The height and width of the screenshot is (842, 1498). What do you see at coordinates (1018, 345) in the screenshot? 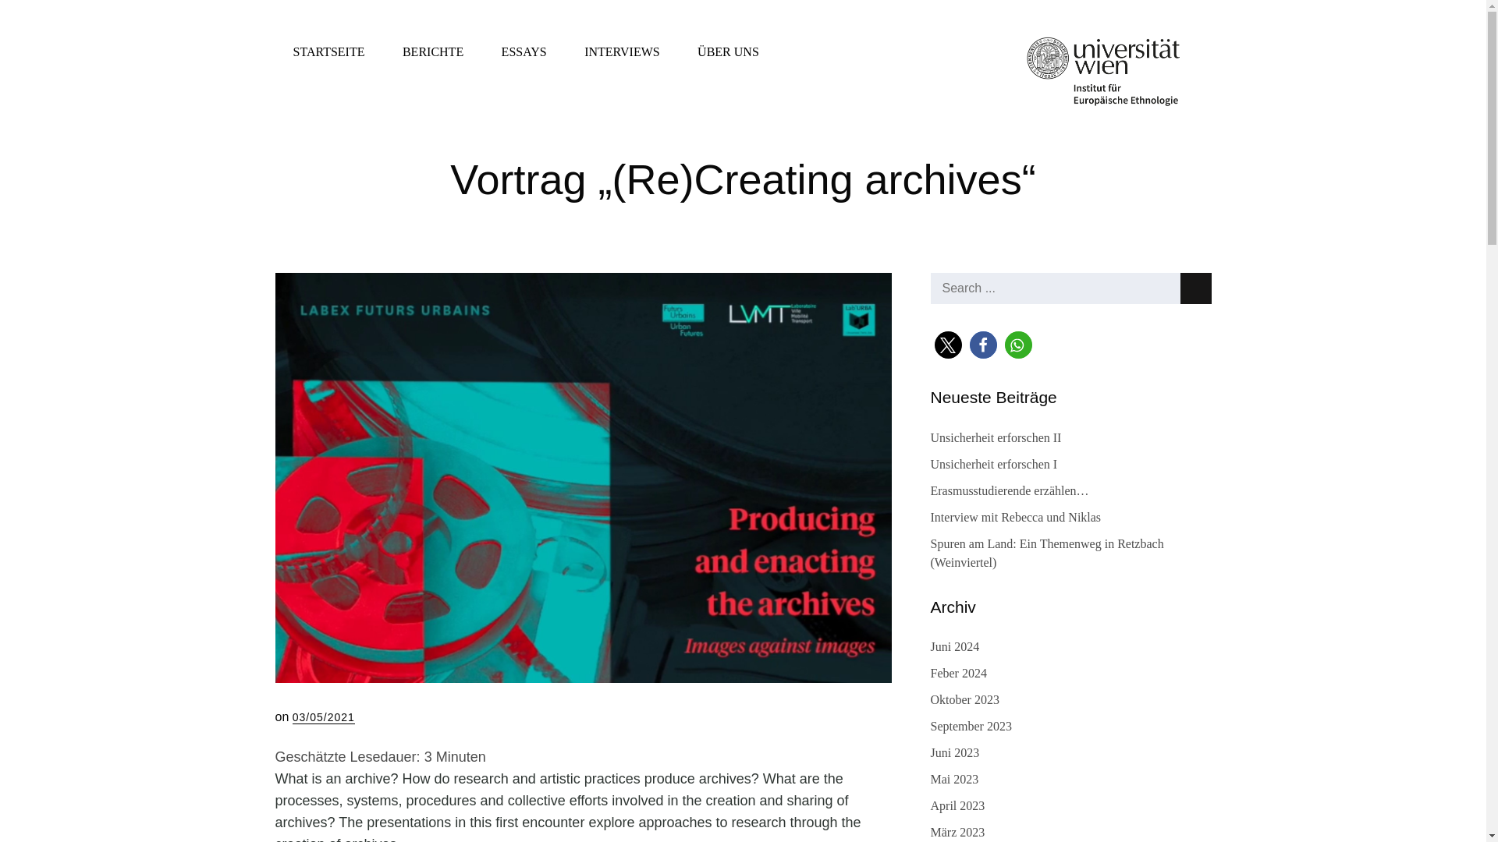
I see `Bei Whatsapp teilen` at bounding box center [1018, 345].